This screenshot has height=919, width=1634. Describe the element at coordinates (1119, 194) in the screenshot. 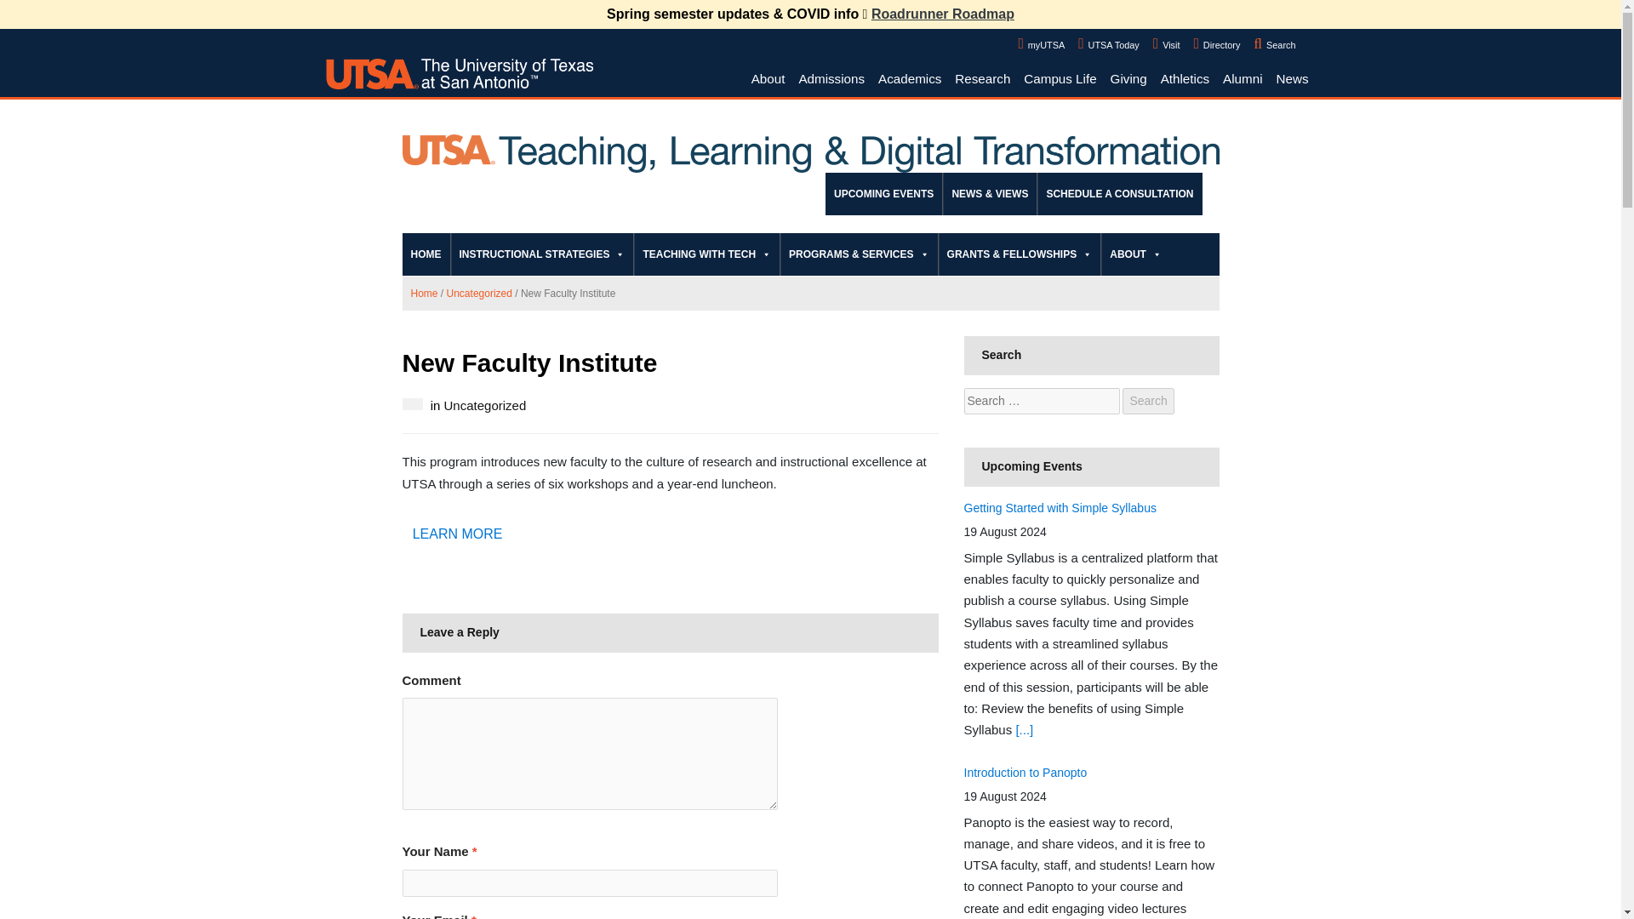

I see `SCHEDULE A CONSULTATION` at that location.